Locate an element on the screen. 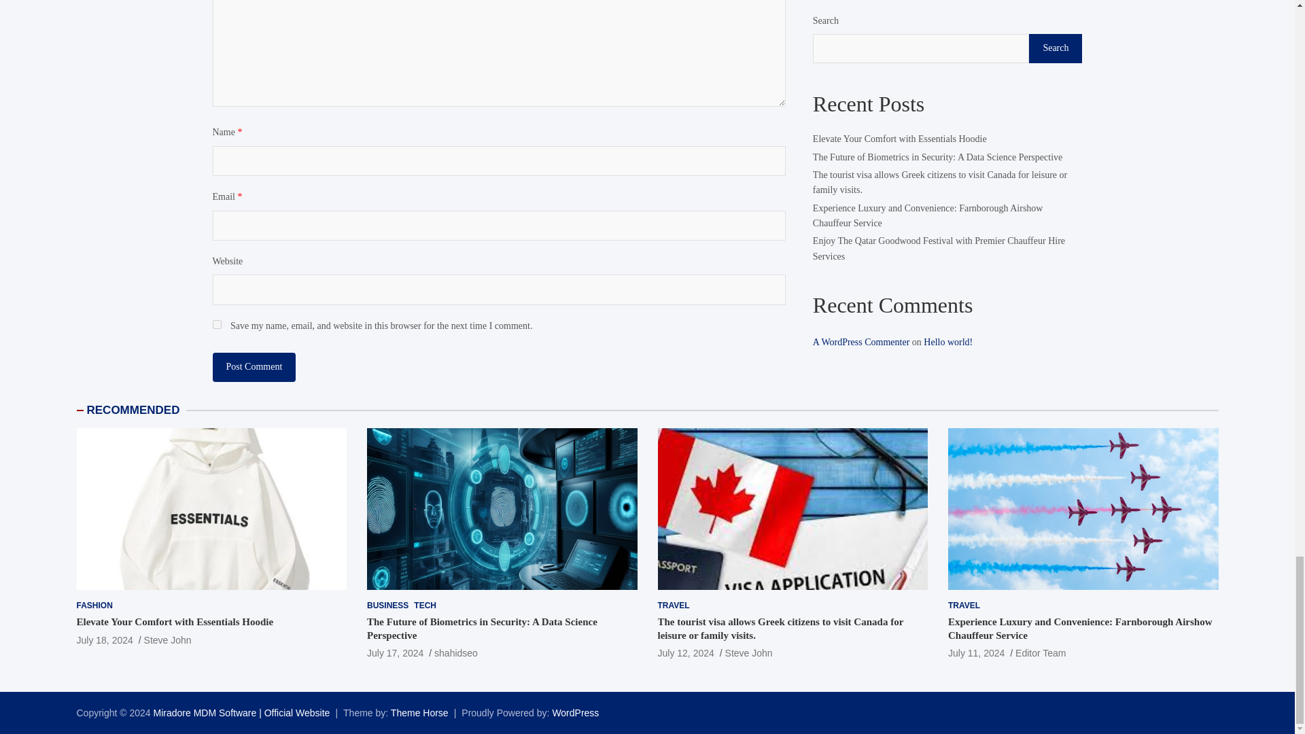  FASHION is located at coordinates (94, 606).